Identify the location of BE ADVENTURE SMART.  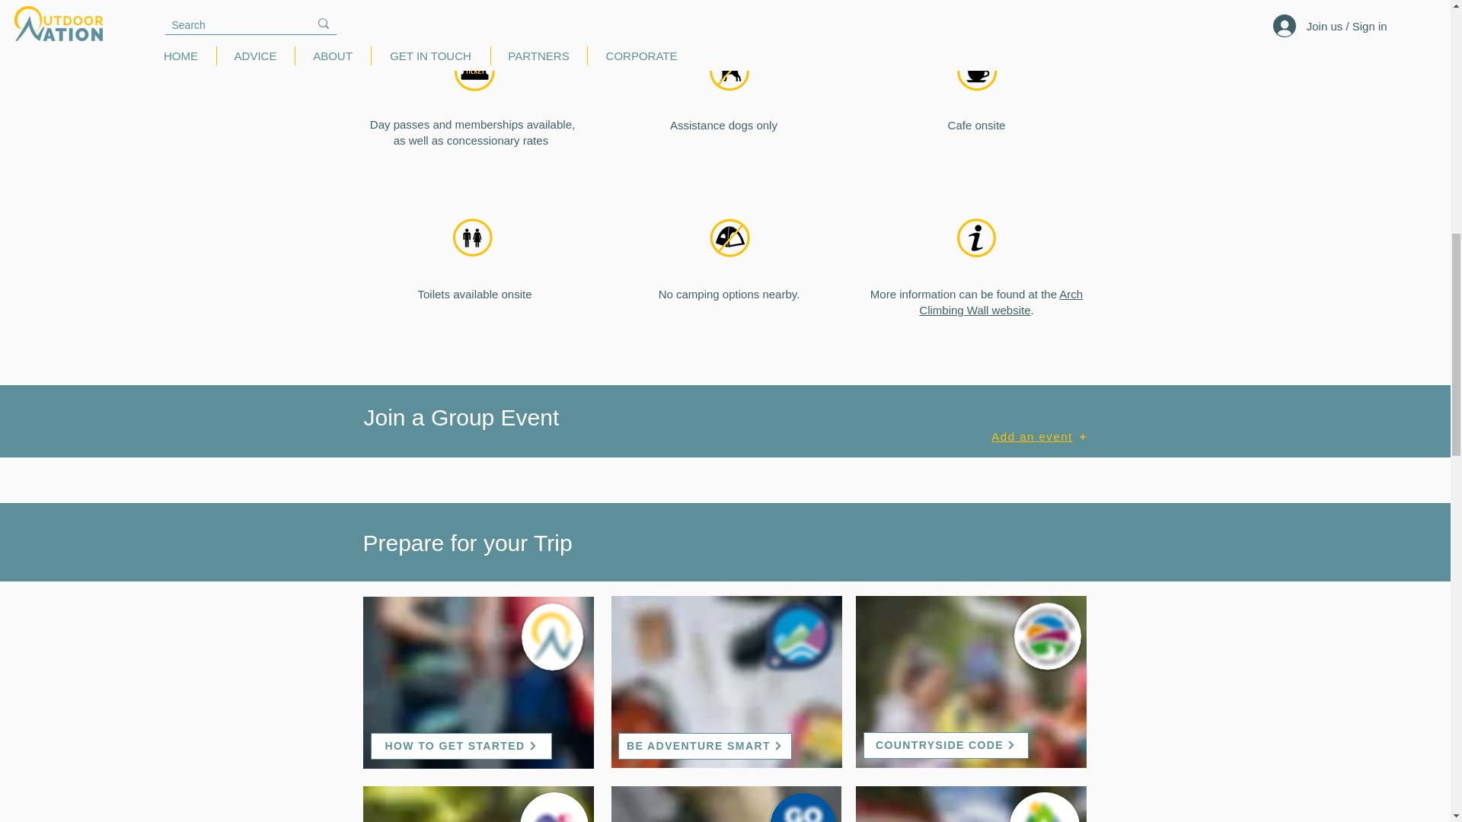
(705, 746).